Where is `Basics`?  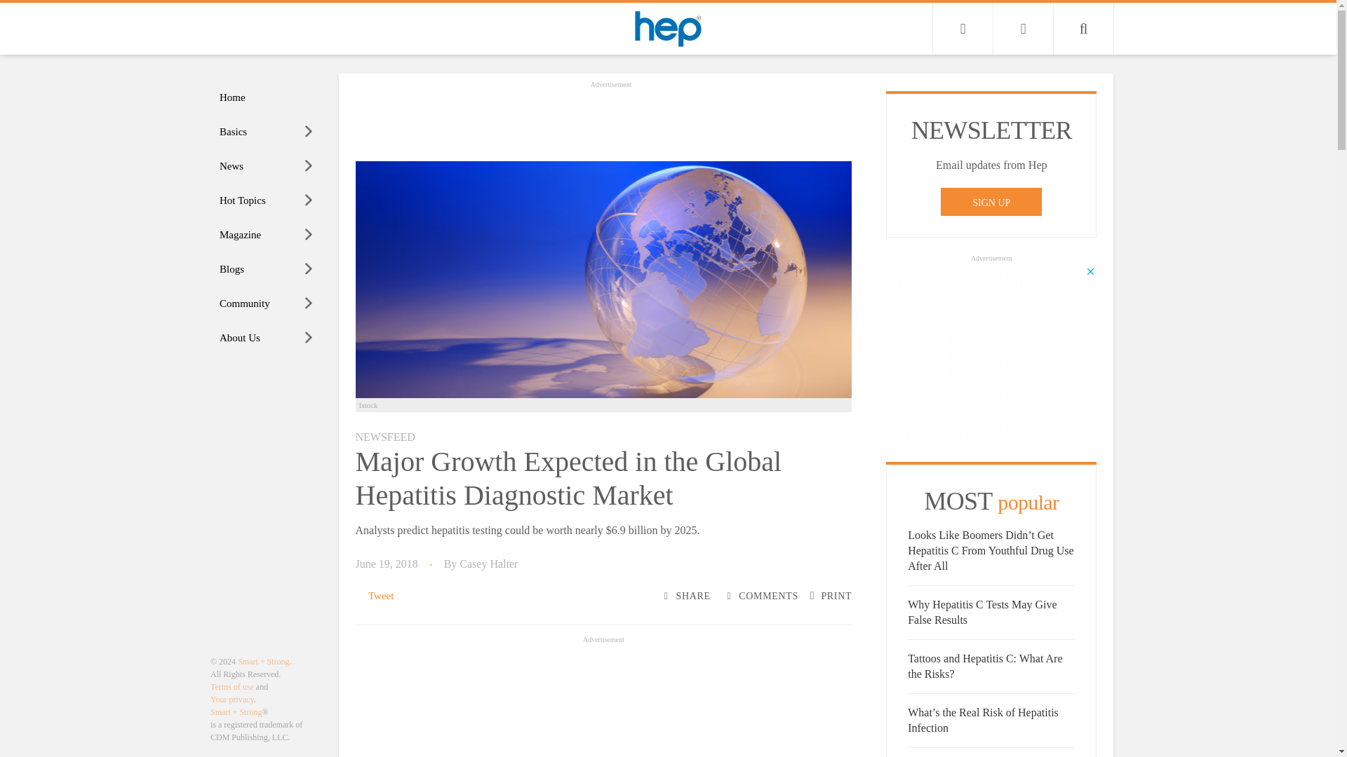
Basics is located at coordinates (267, 132).